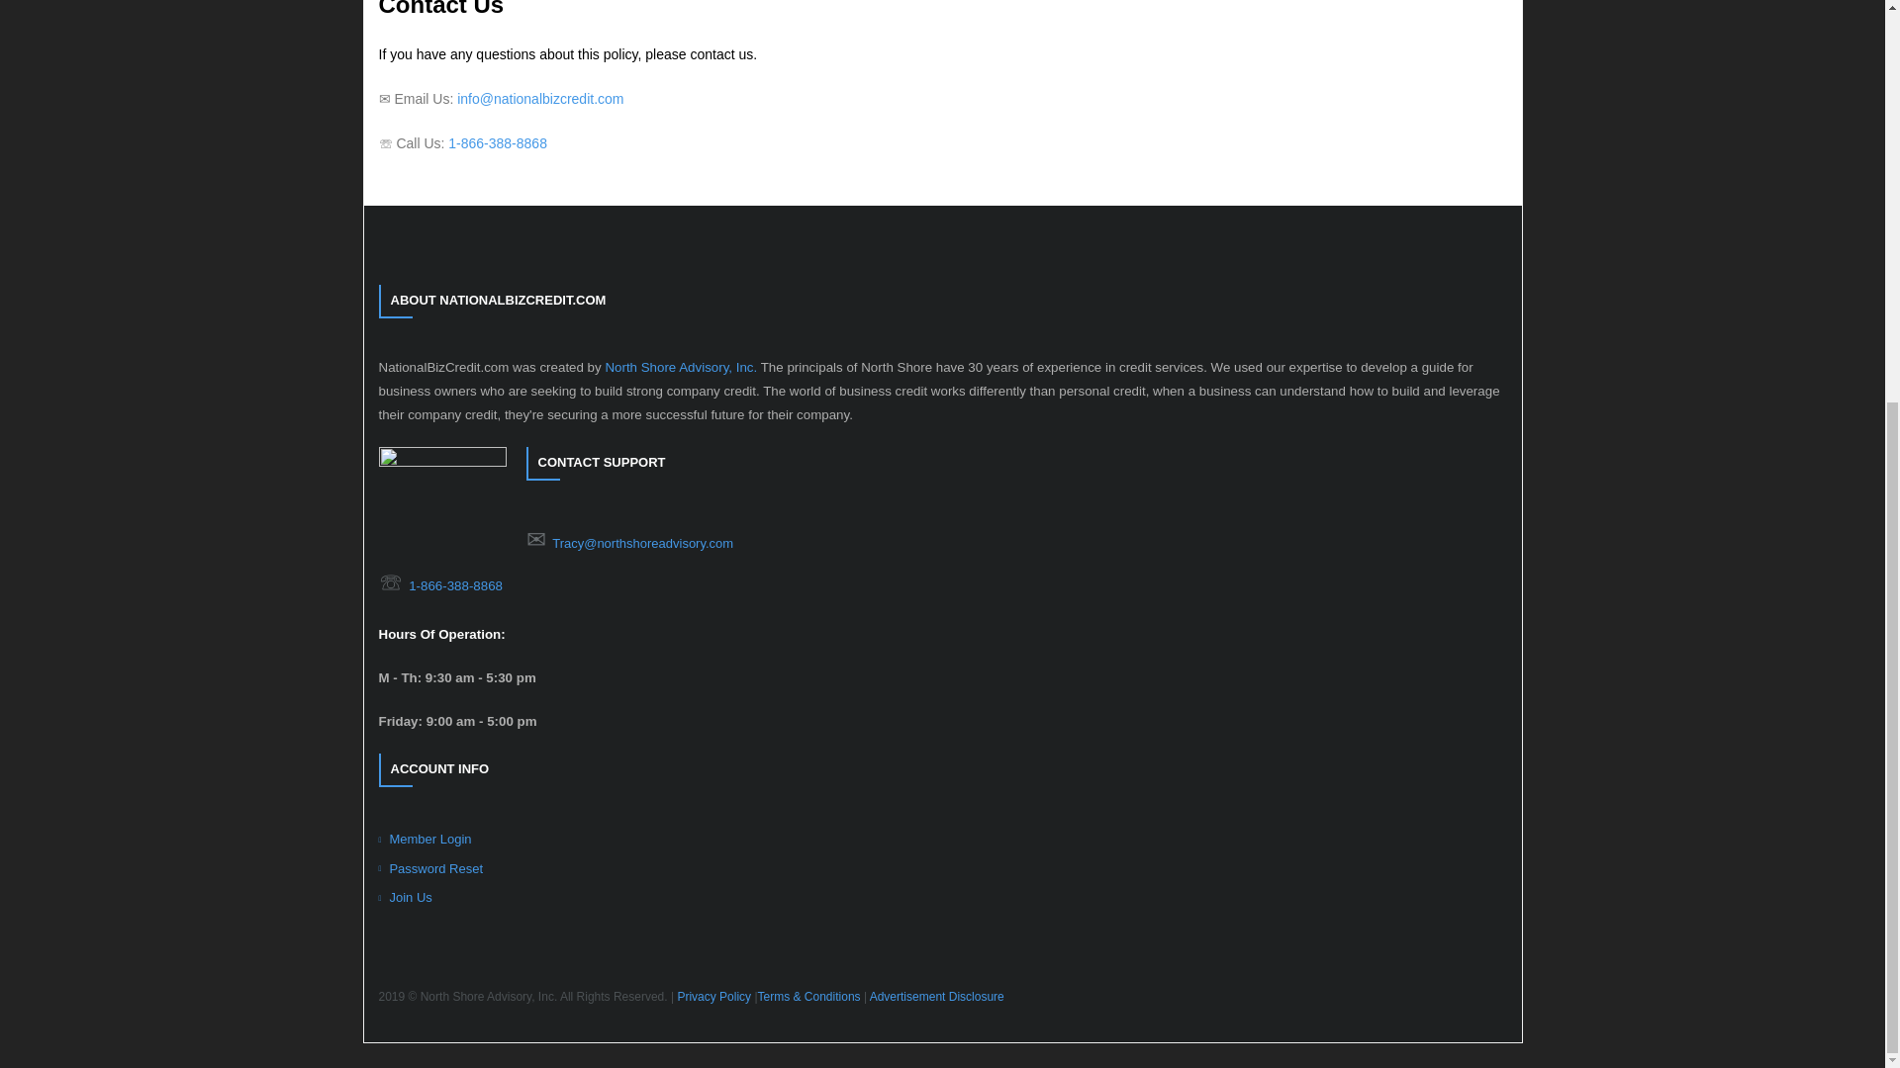  I want to click on Member Login, so click(425, 839).